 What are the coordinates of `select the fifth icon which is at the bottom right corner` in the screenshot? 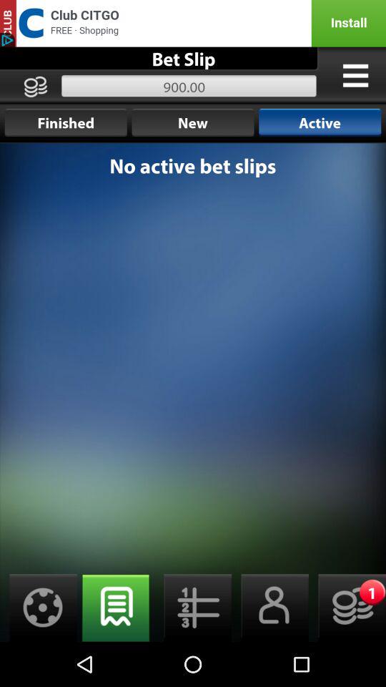 It's located at (347, 608).